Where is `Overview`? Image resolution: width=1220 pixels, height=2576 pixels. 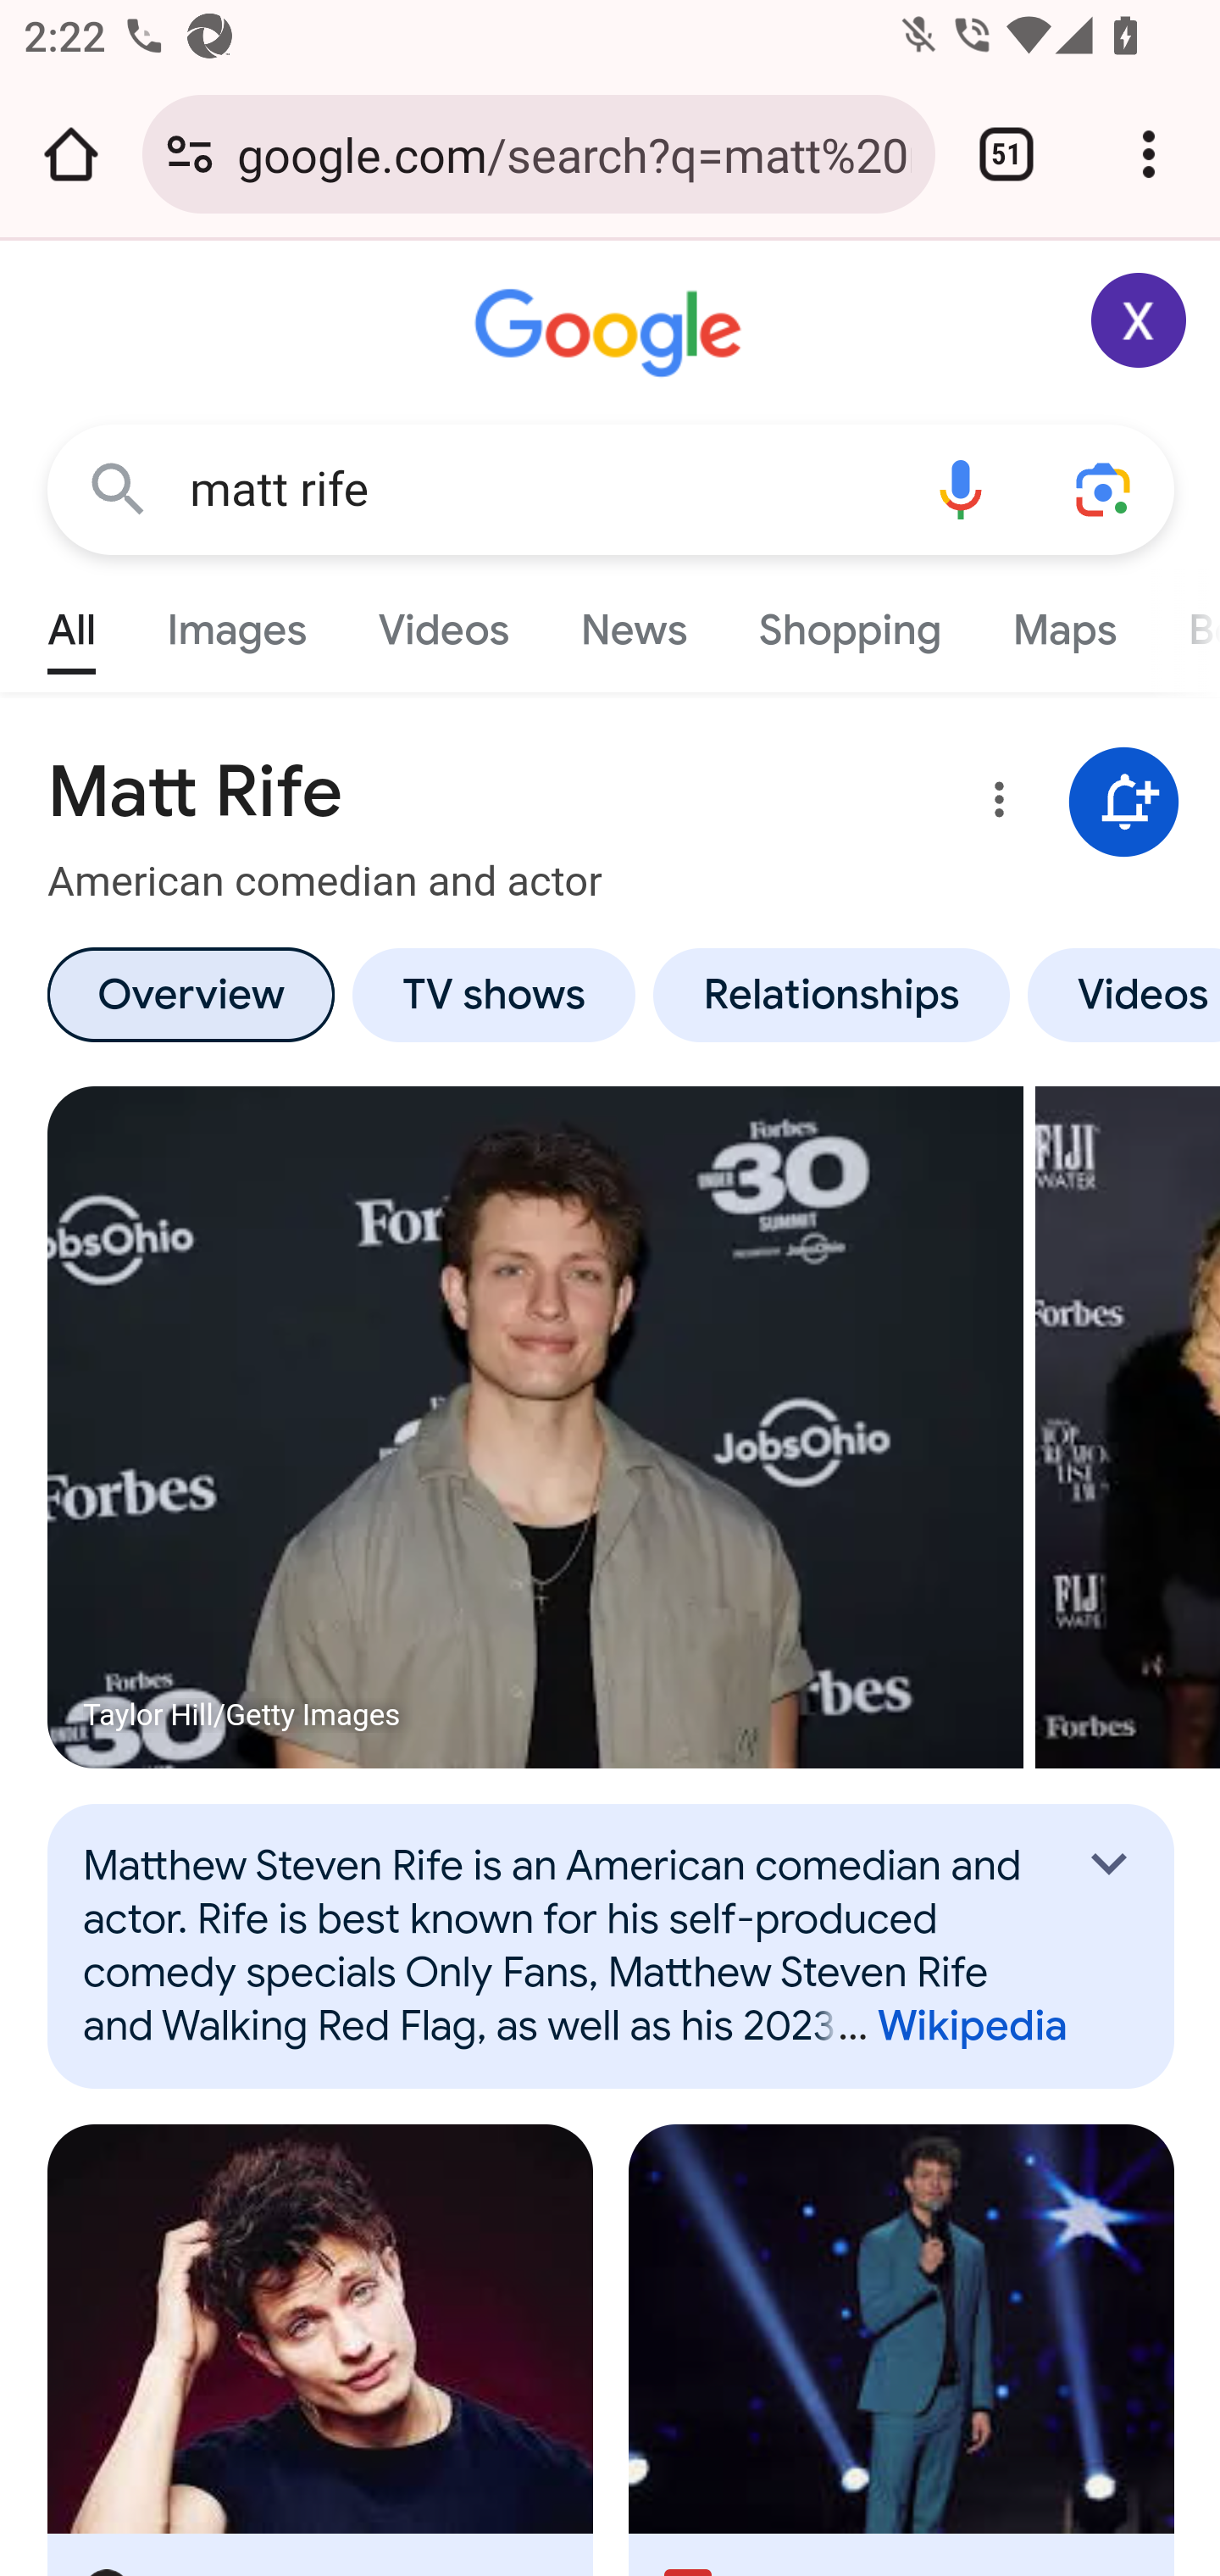
Overview is located at coordinates (190, 994).